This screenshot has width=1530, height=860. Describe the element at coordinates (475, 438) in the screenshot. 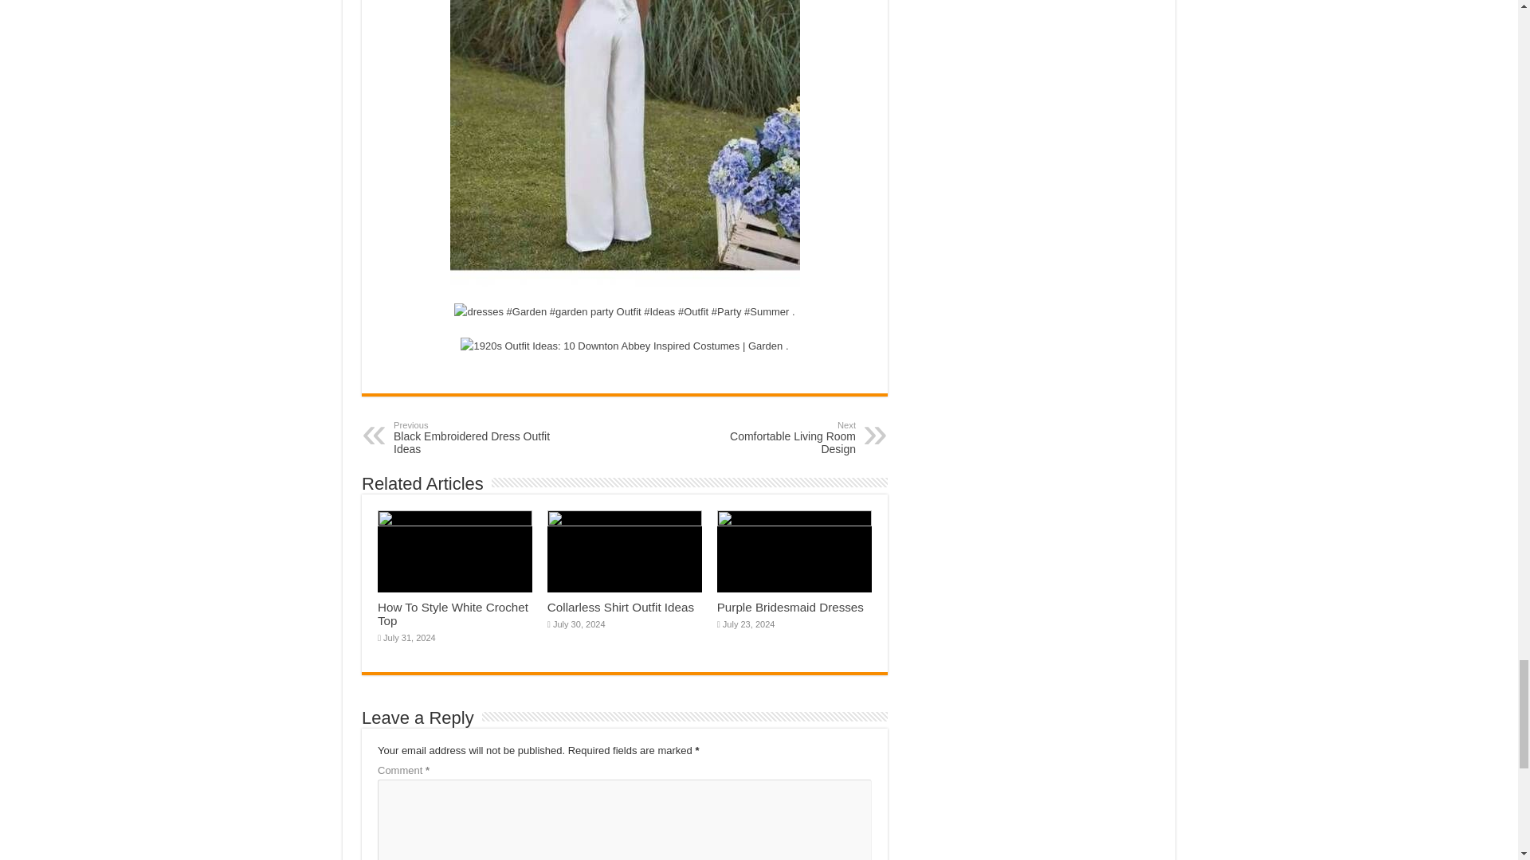

I see `How To Style White Crochet Top` at that location.